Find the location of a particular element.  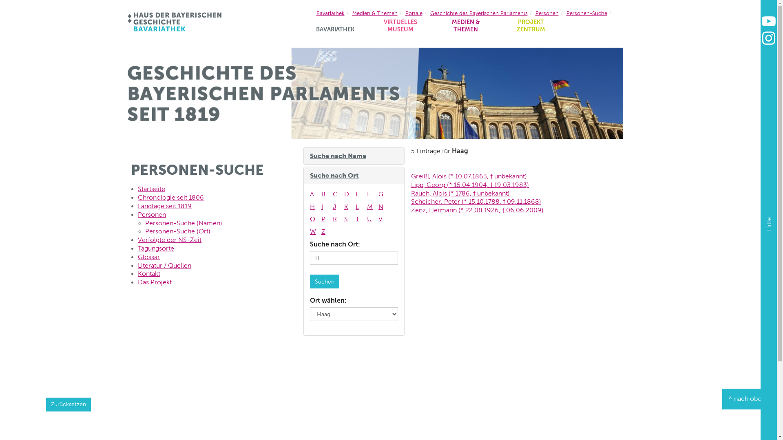

Bavariathek is located at coordinates (330, 13).